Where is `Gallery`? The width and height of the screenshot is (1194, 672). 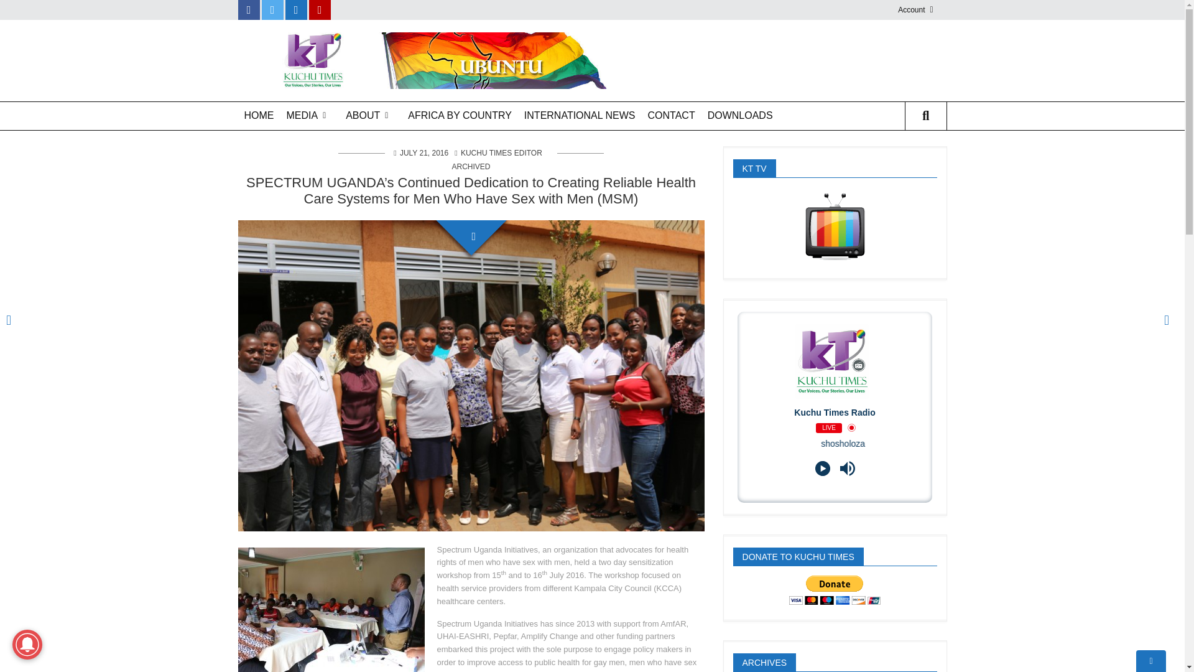
Gallery is located at coordinates (326, 188).